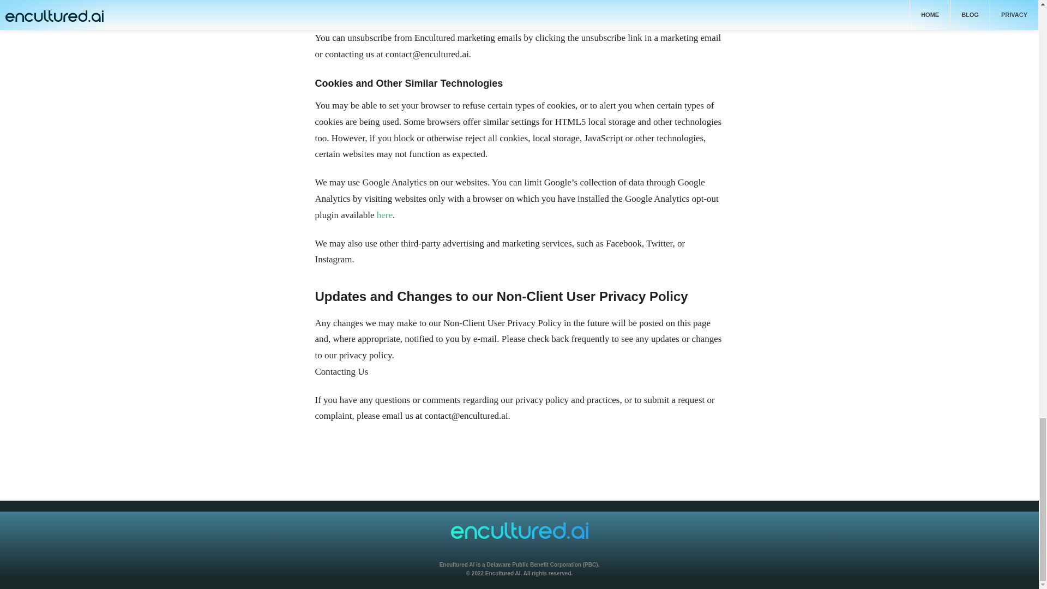  I want to click on here, so click(385, 215).